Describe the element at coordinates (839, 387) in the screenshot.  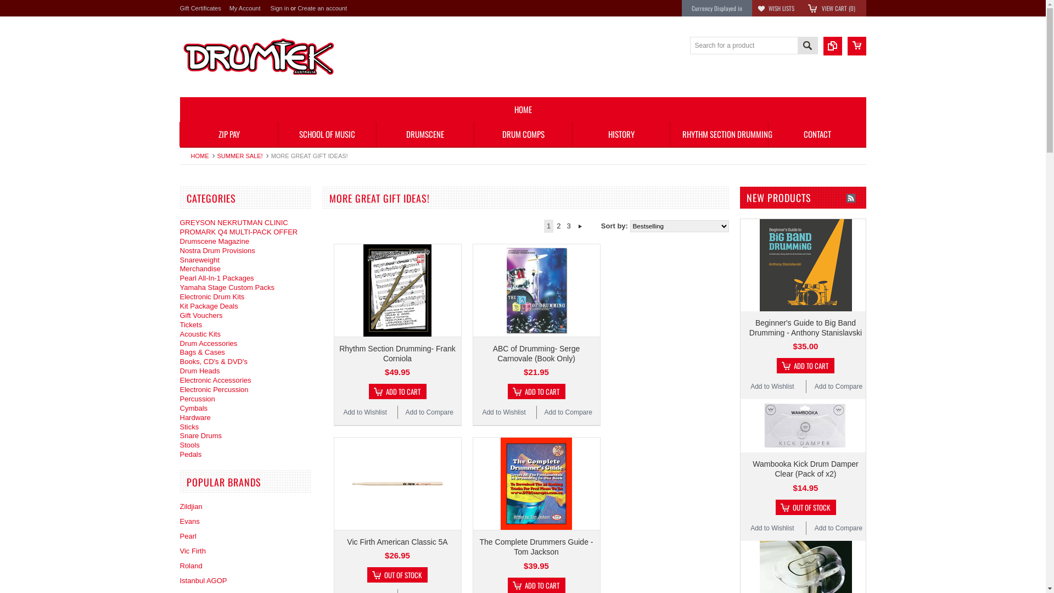
I see `Add to Compare` at that location.